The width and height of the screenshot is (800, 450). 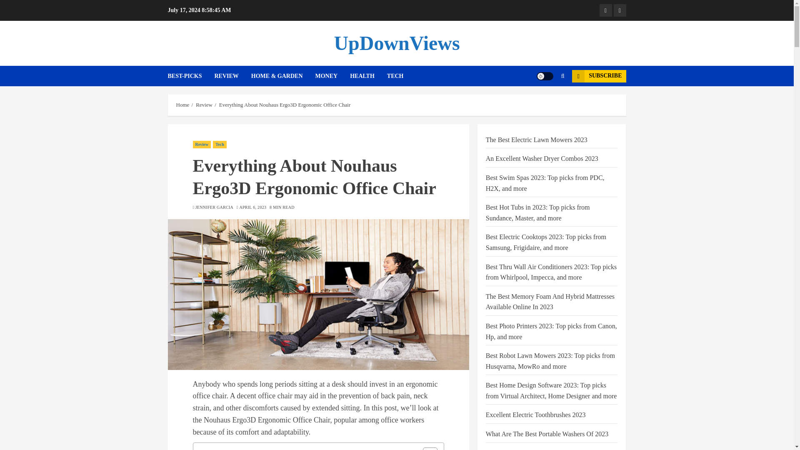 What do you see at coordinates (619, 10) in the screenshot?
I see `Twitter Profile` at bounding box center [619, 10].